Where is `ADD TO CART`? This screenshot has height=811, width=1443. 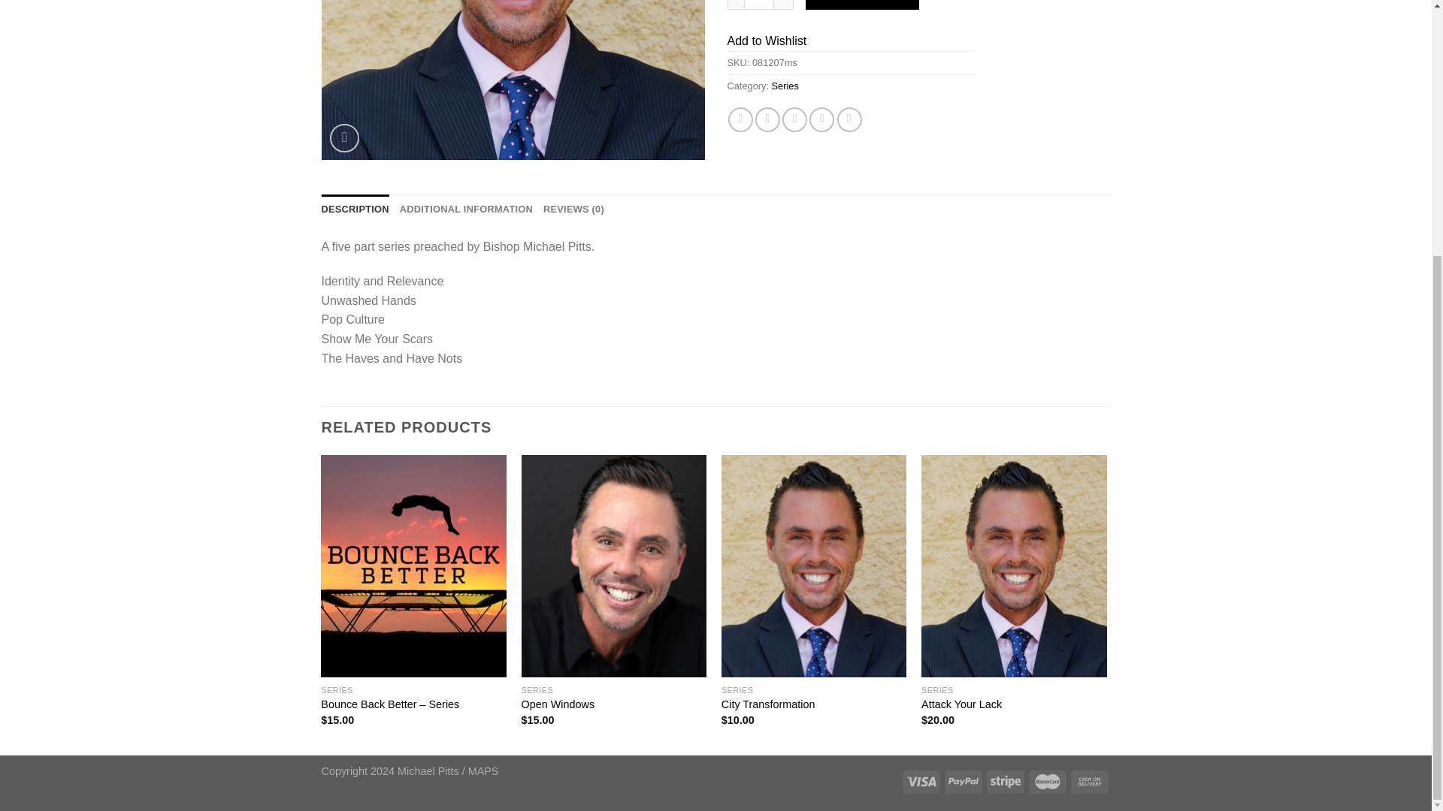 ADD TO CART is located at coordinates (862, 5).